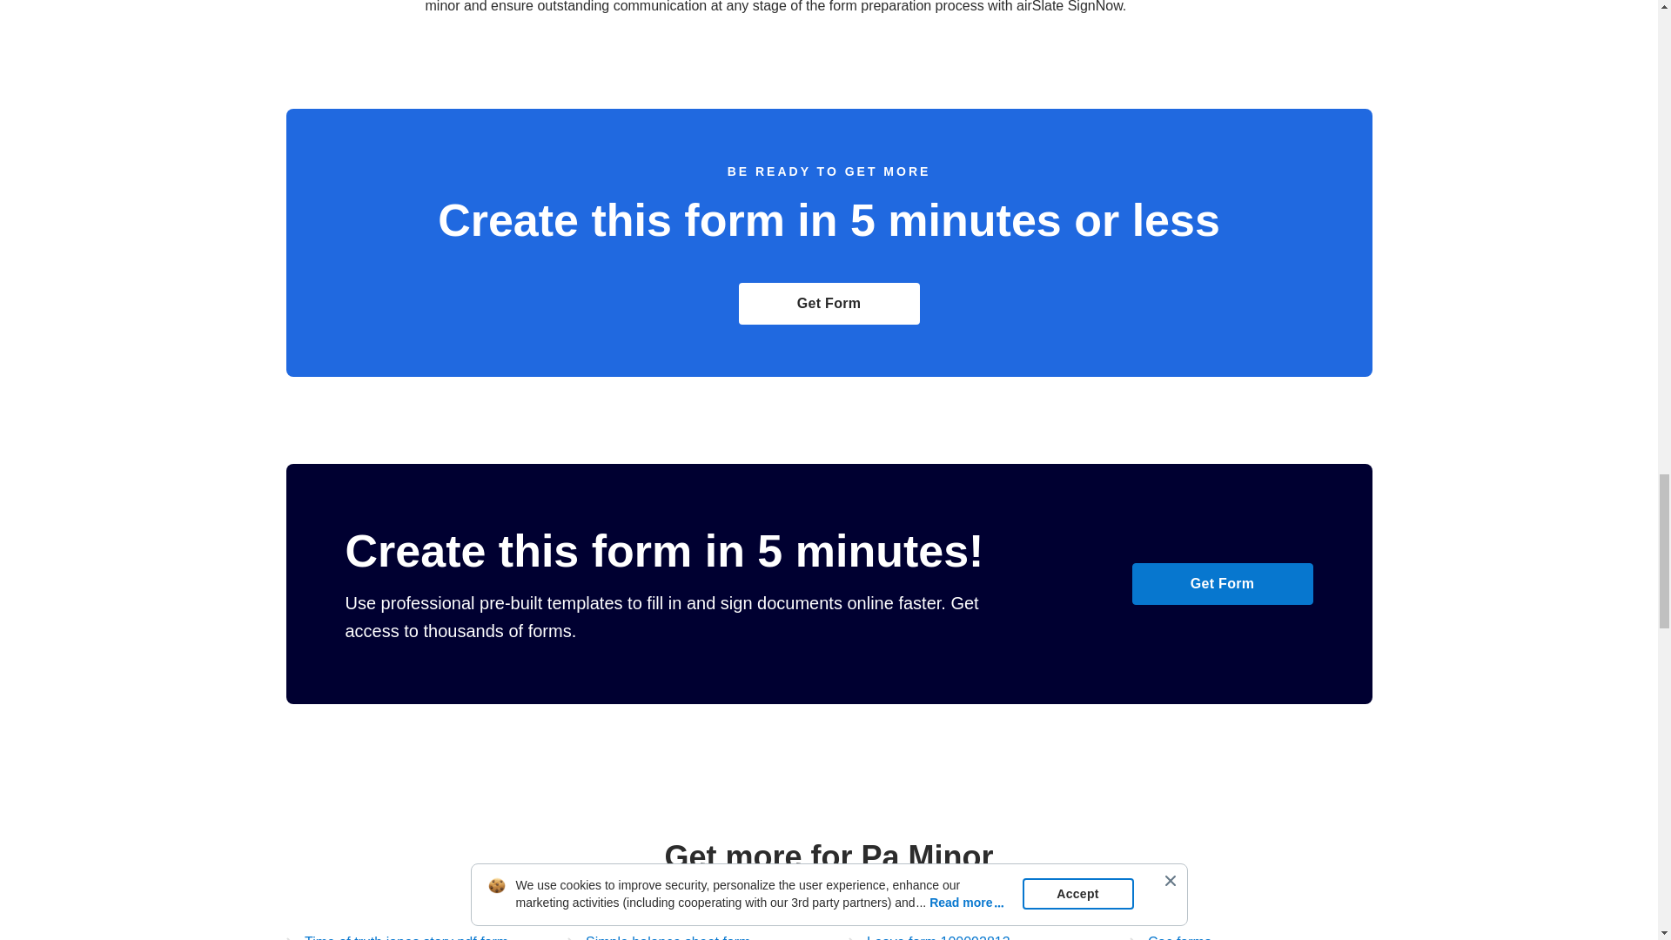 The image size is (1671, 940). I want to click on Cac forms, so click(1170, 935).